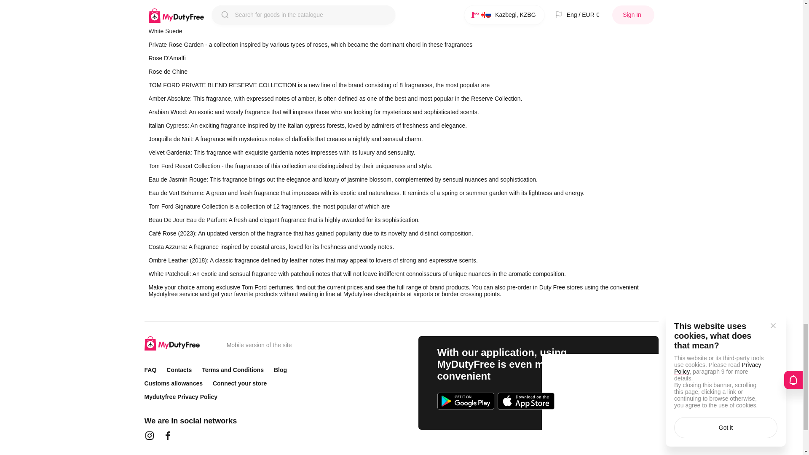 This screenshot has height=455, width=809. Describe the element at coordinates (281, 369) in the screenshot. I see `Blog` at that location.